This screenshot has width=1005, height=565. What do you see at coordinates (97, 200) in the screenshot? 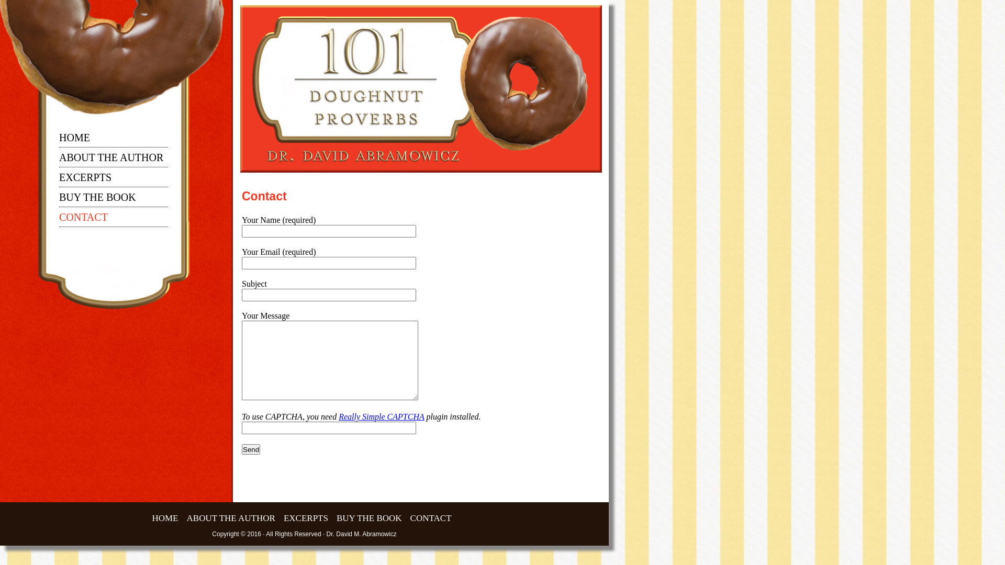
I see `BUY THE BOOK` at bounding box center [97, 200].